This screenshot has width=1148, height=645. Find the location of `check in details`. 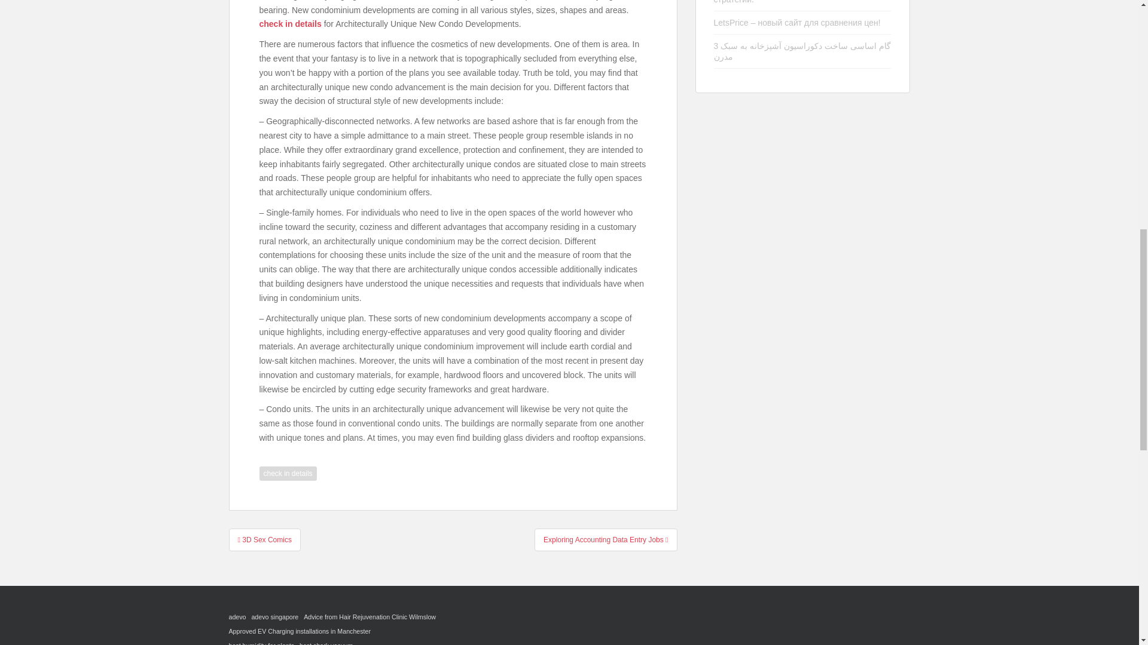

check in details is located at coordinates (288, 473).